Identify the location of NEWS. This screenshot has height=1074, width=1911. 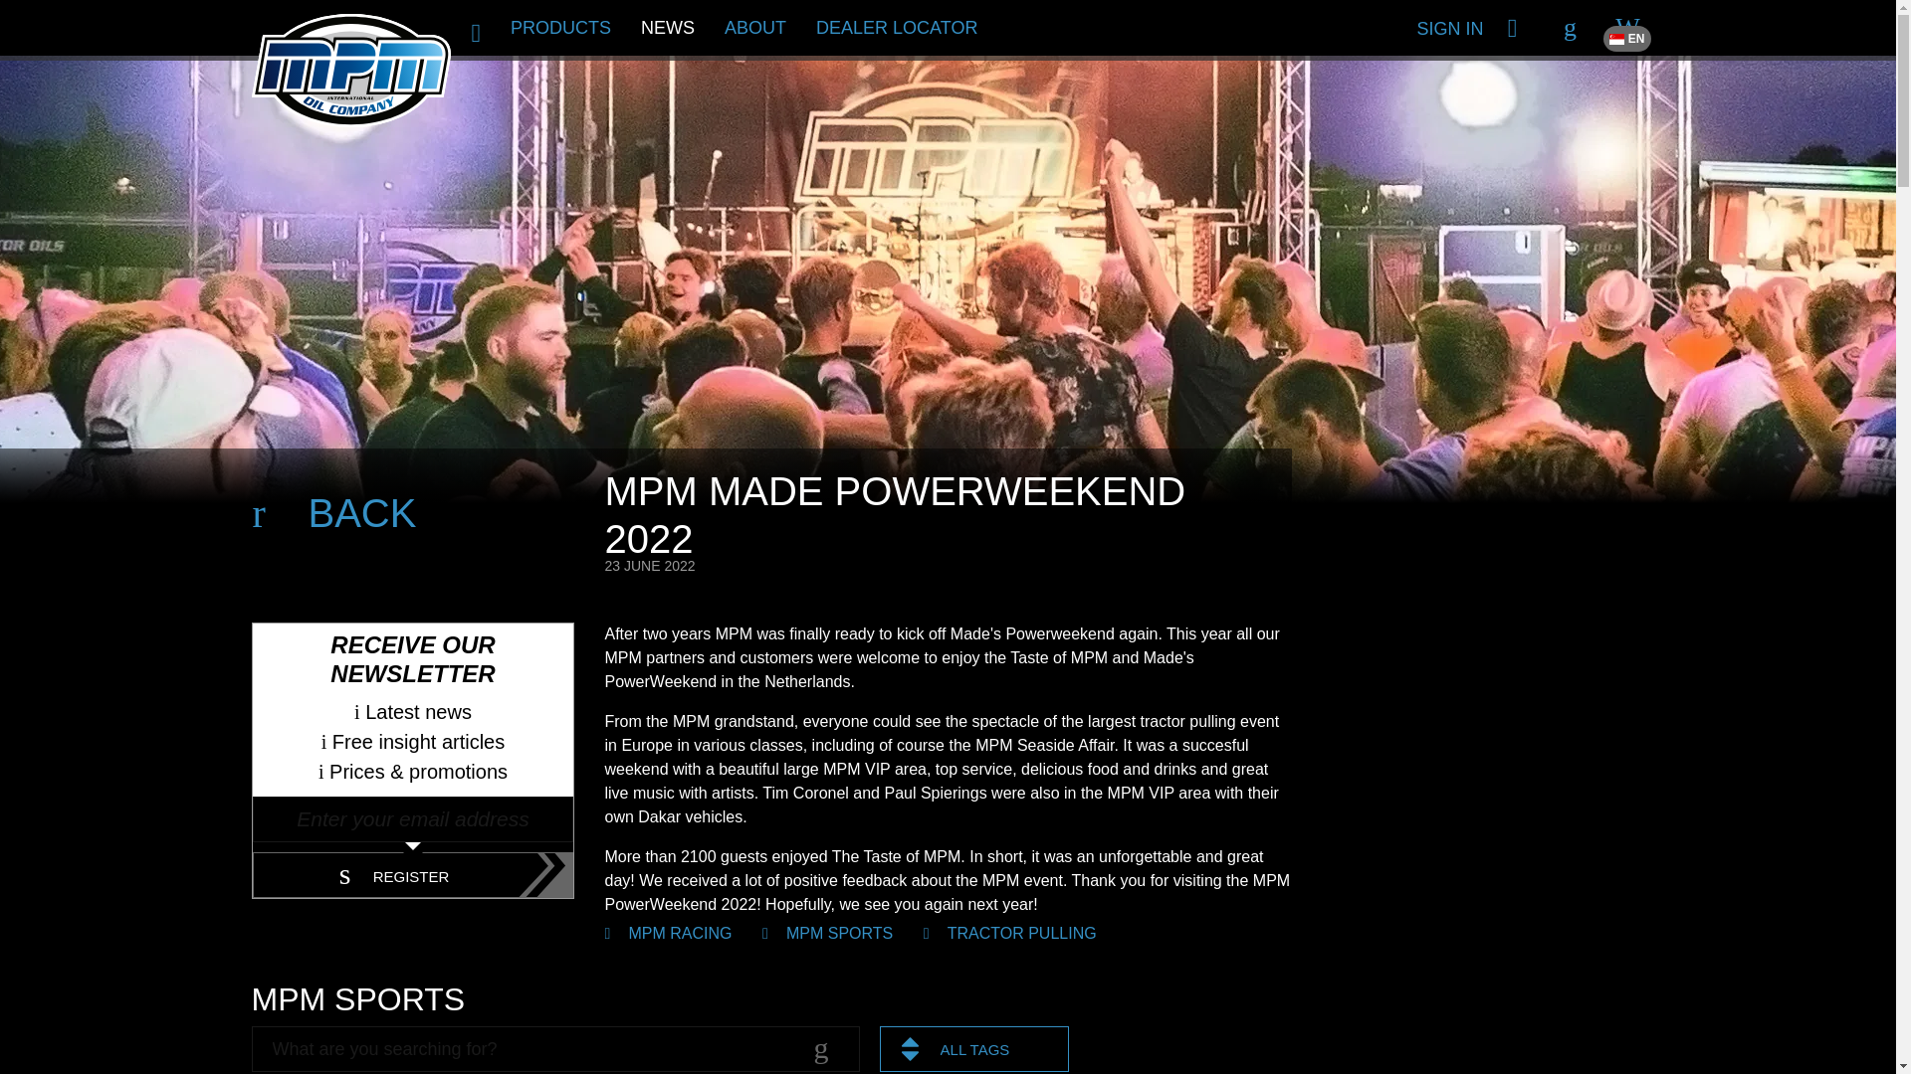
(667, 28).